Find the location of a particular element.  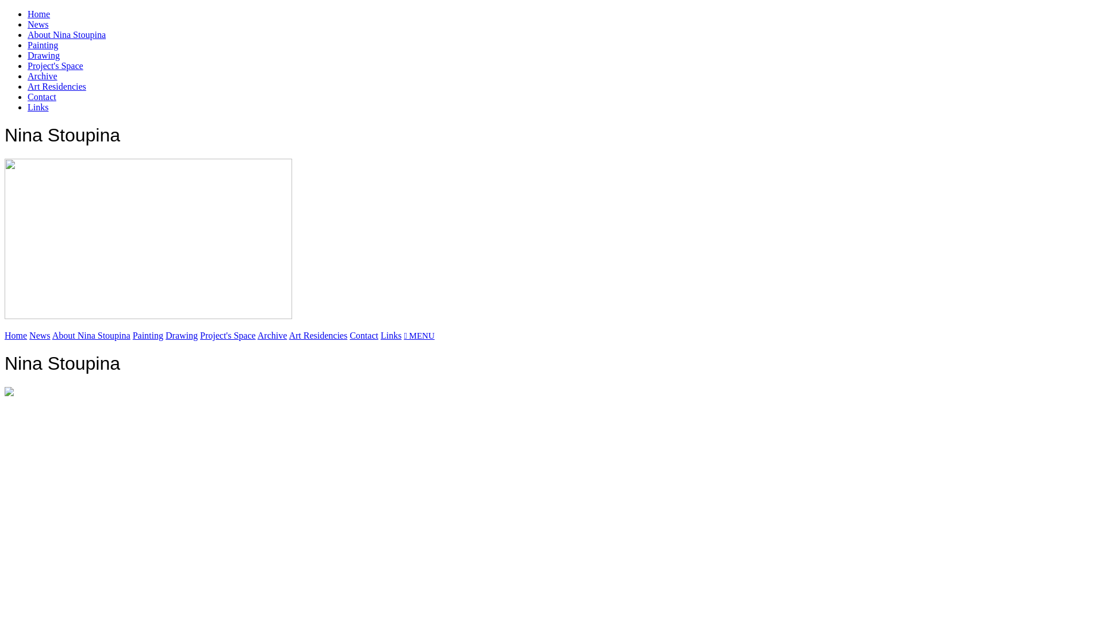

Painting is located at coordinates (148, 336).